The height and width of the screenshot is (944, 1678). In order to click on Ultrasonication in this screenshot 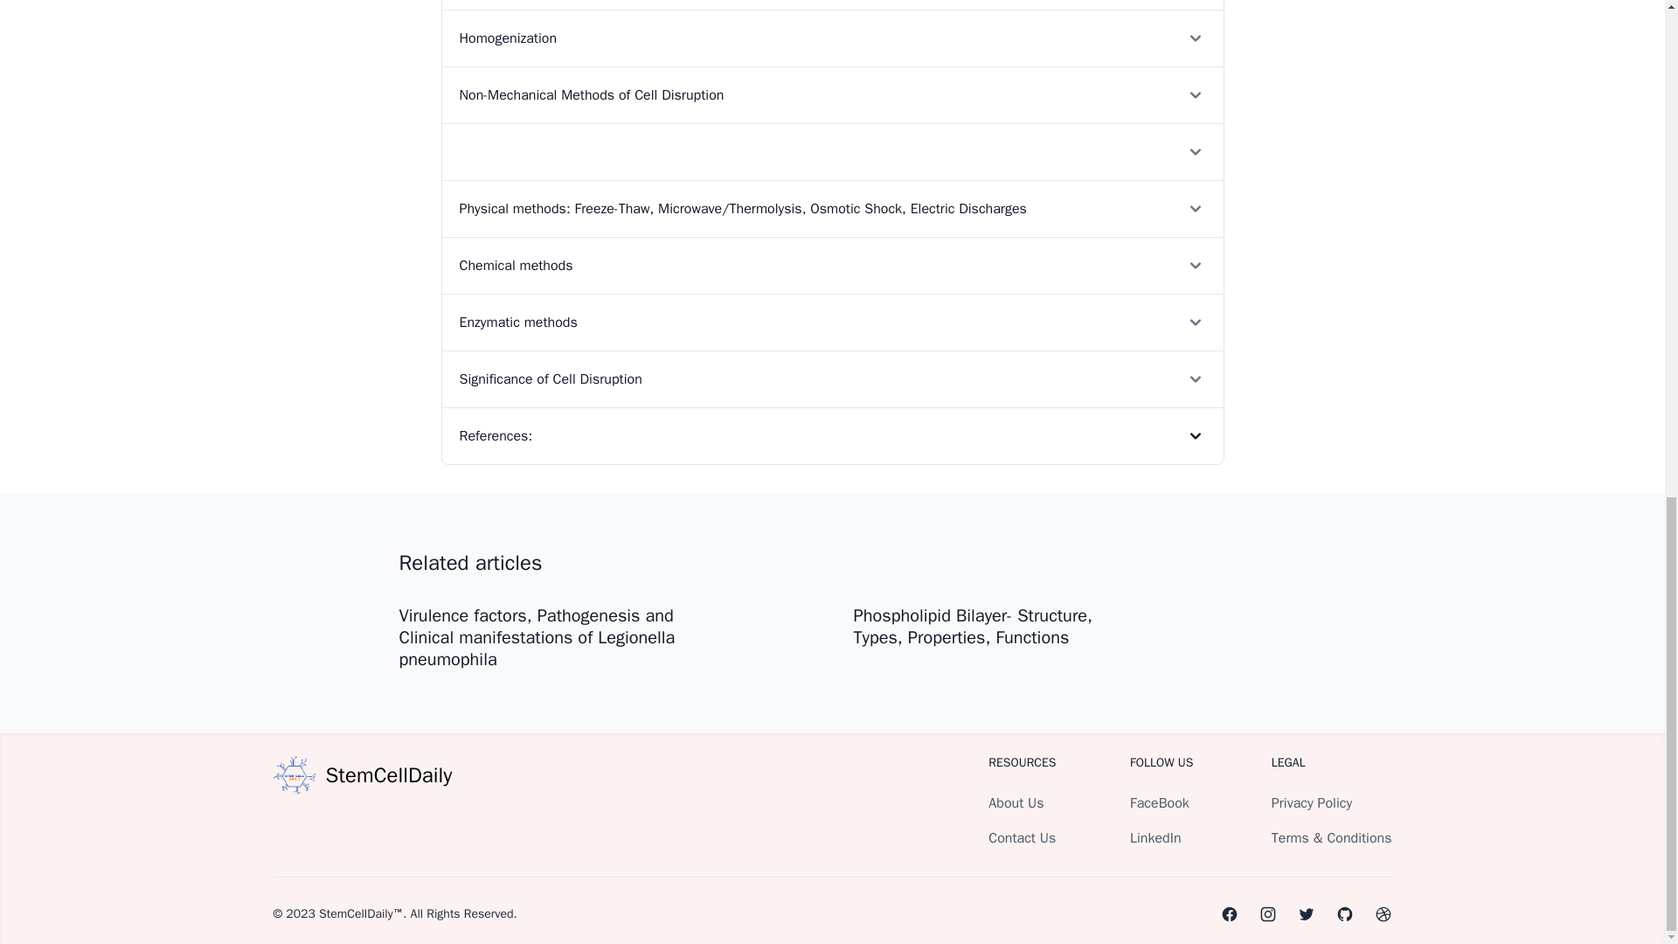, I will do `click(832, 4)`.